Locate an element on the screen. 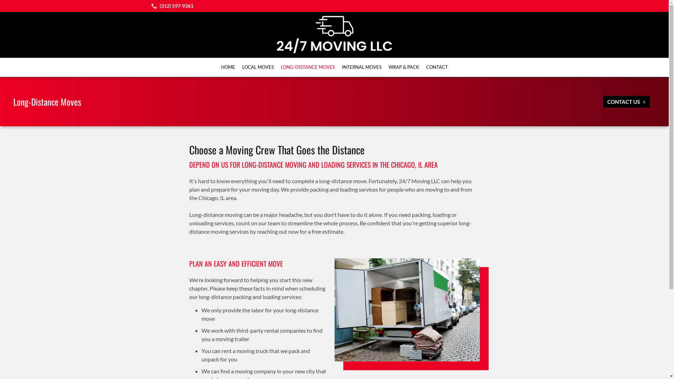  CONTACT is located at coordinates (437, 67).